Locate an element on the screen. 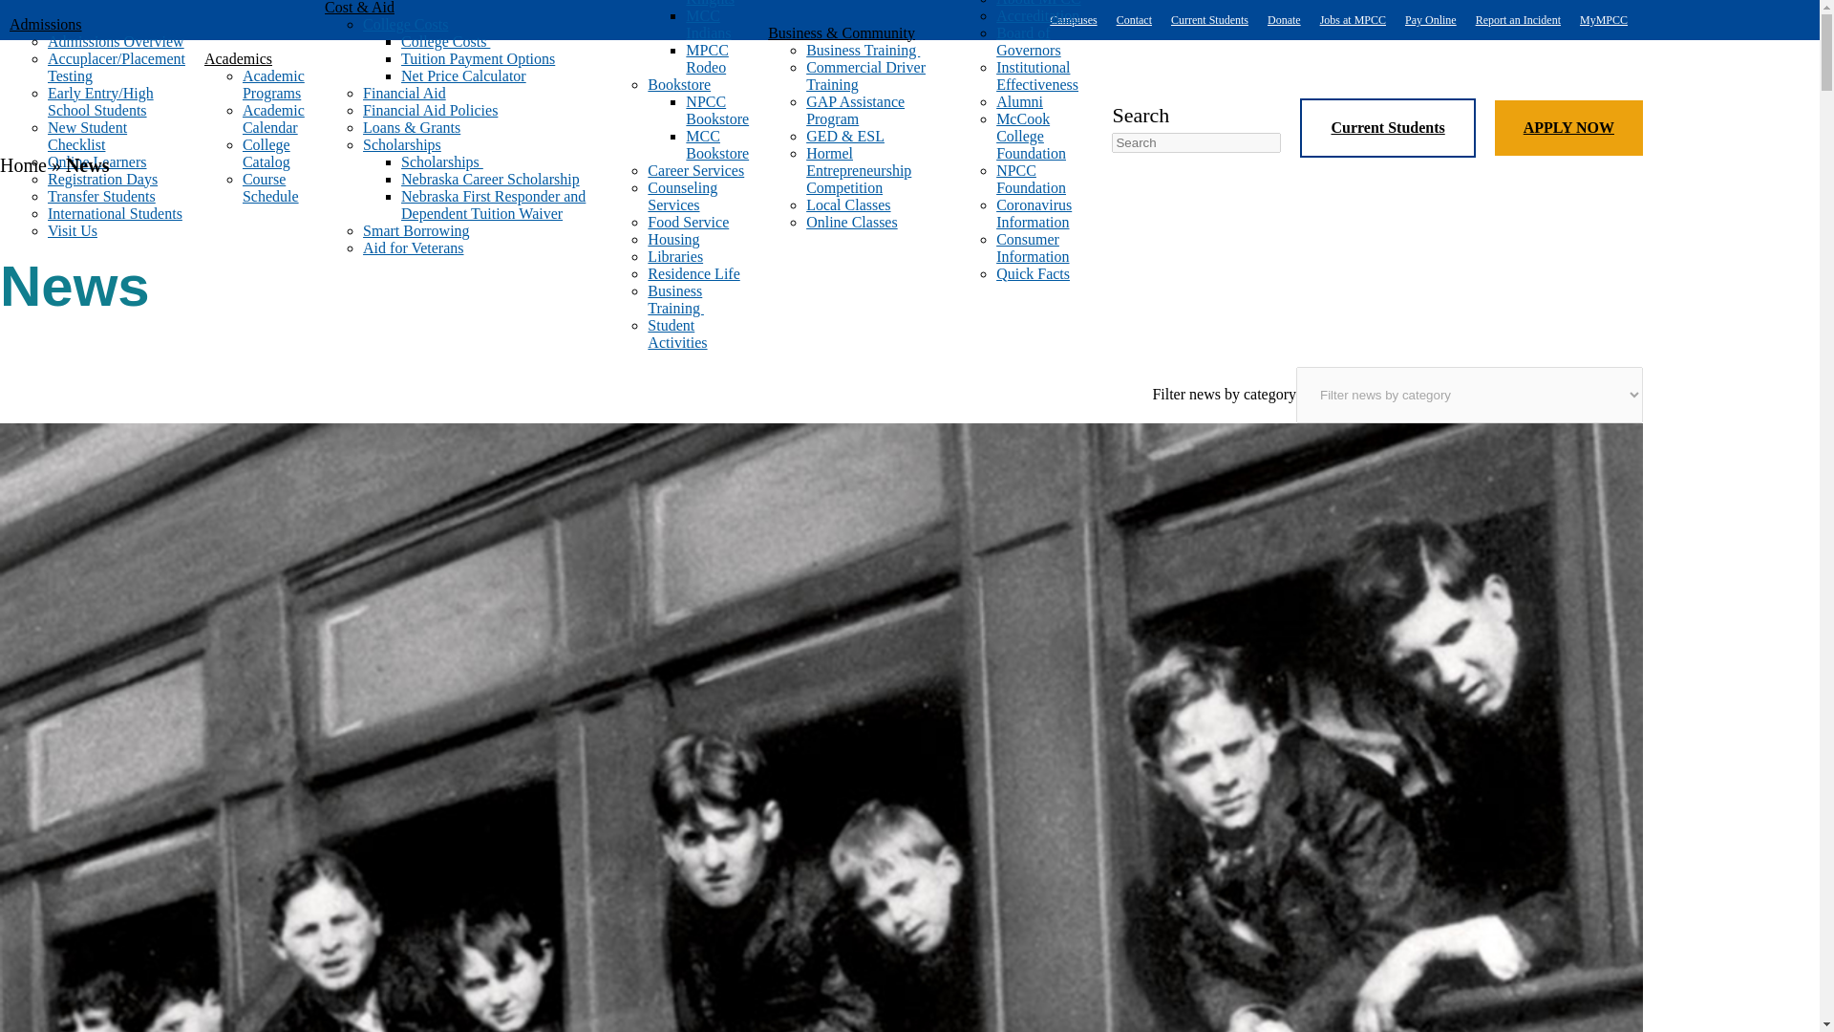 The image size is (1834, 1032). Online Learners is located at coordinates (96, 161).